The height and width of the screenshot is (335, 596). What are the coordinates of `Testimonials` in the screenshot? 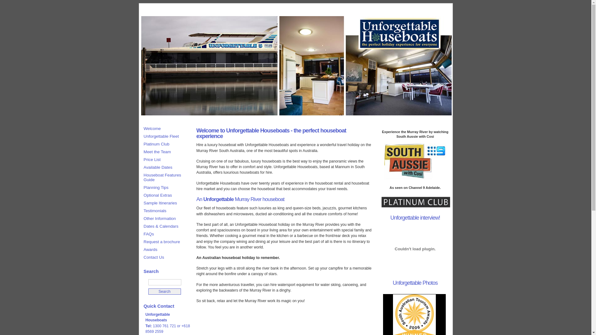 It's located at (166, 211).